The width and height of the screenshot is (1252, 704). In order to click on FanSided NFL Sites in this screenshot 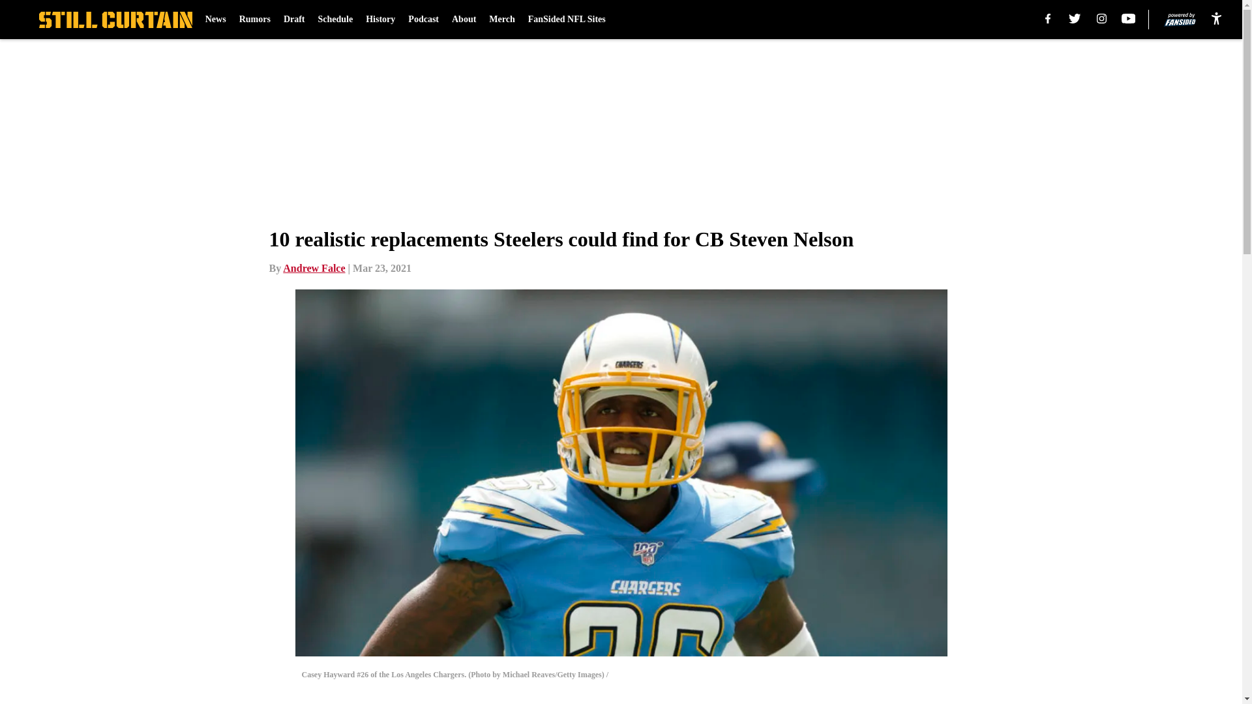, I will do `click(567, 20)`.